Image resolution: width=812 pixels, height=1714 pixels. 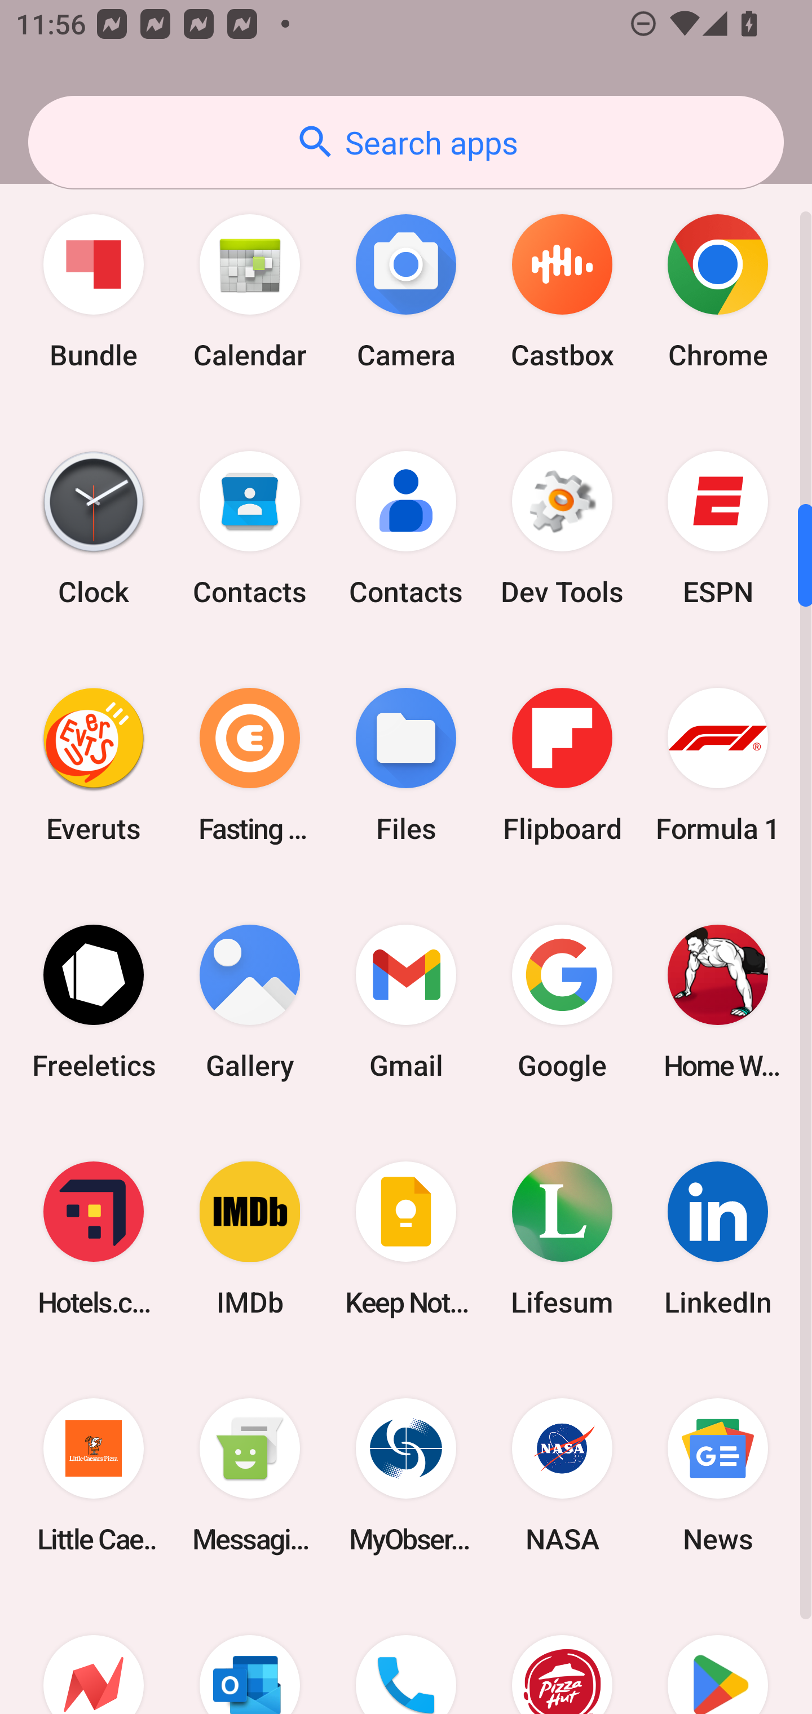 What do you see at coordinates (406, 142) in the screenshot?
I see `  Search apps` at bounding box center [406, 142].